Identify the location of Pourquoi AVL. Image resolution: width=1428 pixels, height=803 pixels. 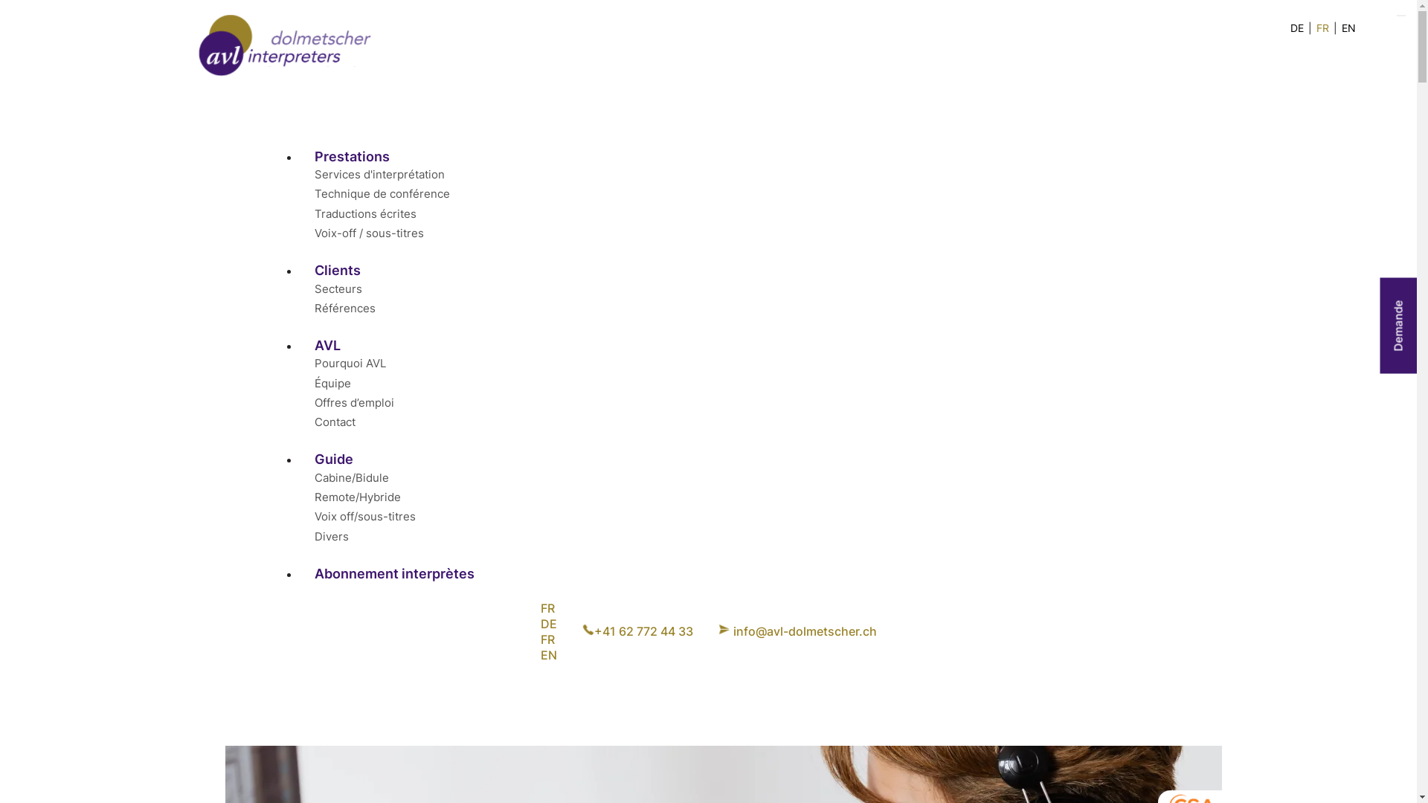
(350, 364).